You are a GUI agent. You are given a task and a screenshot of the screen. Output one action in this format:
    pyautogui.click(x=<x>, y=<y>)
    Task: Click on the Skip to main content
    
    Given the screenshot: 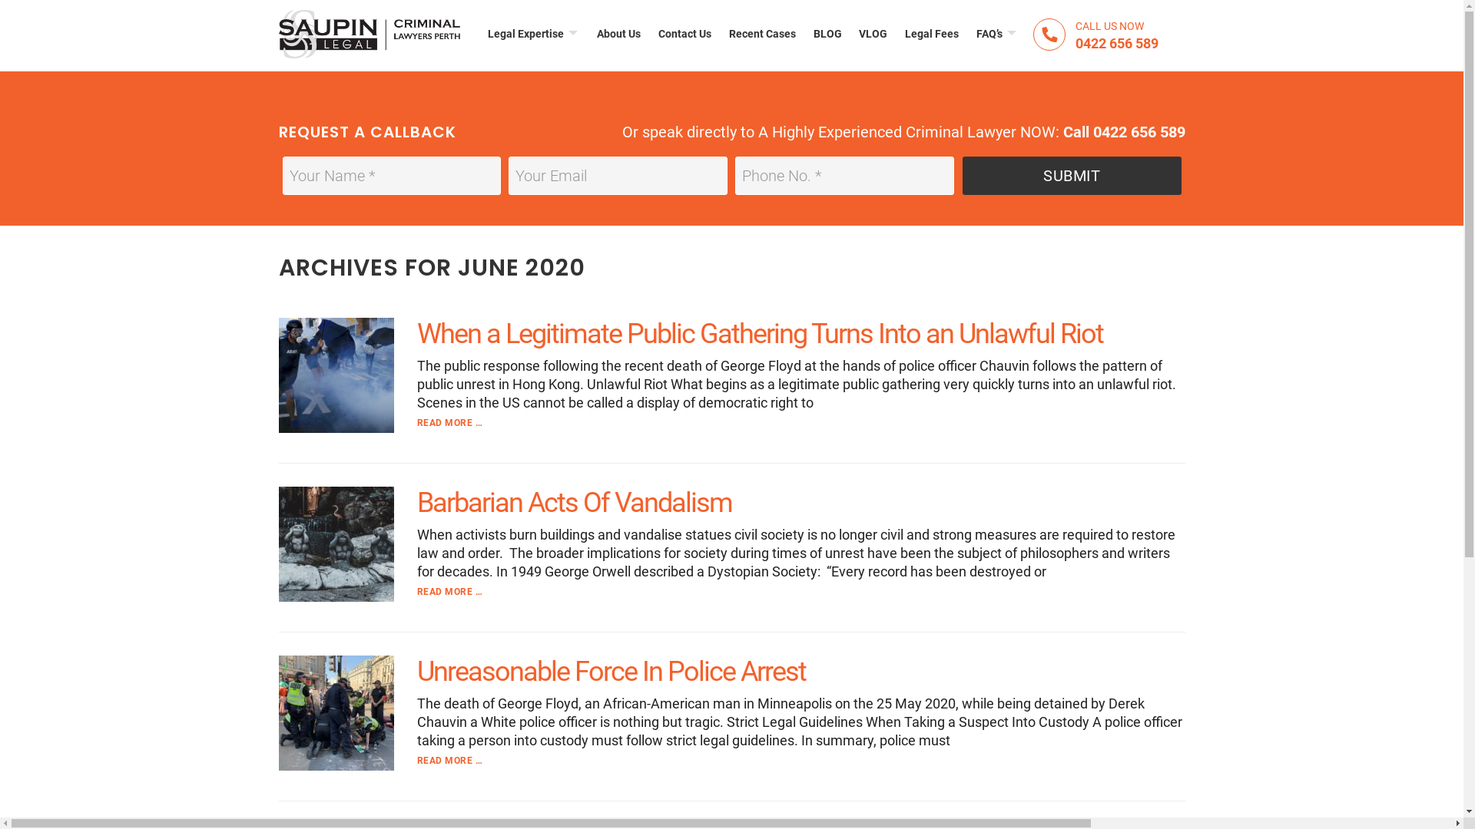 What is the action you would take?
    pyautogui.click(x=0, y=0)
    